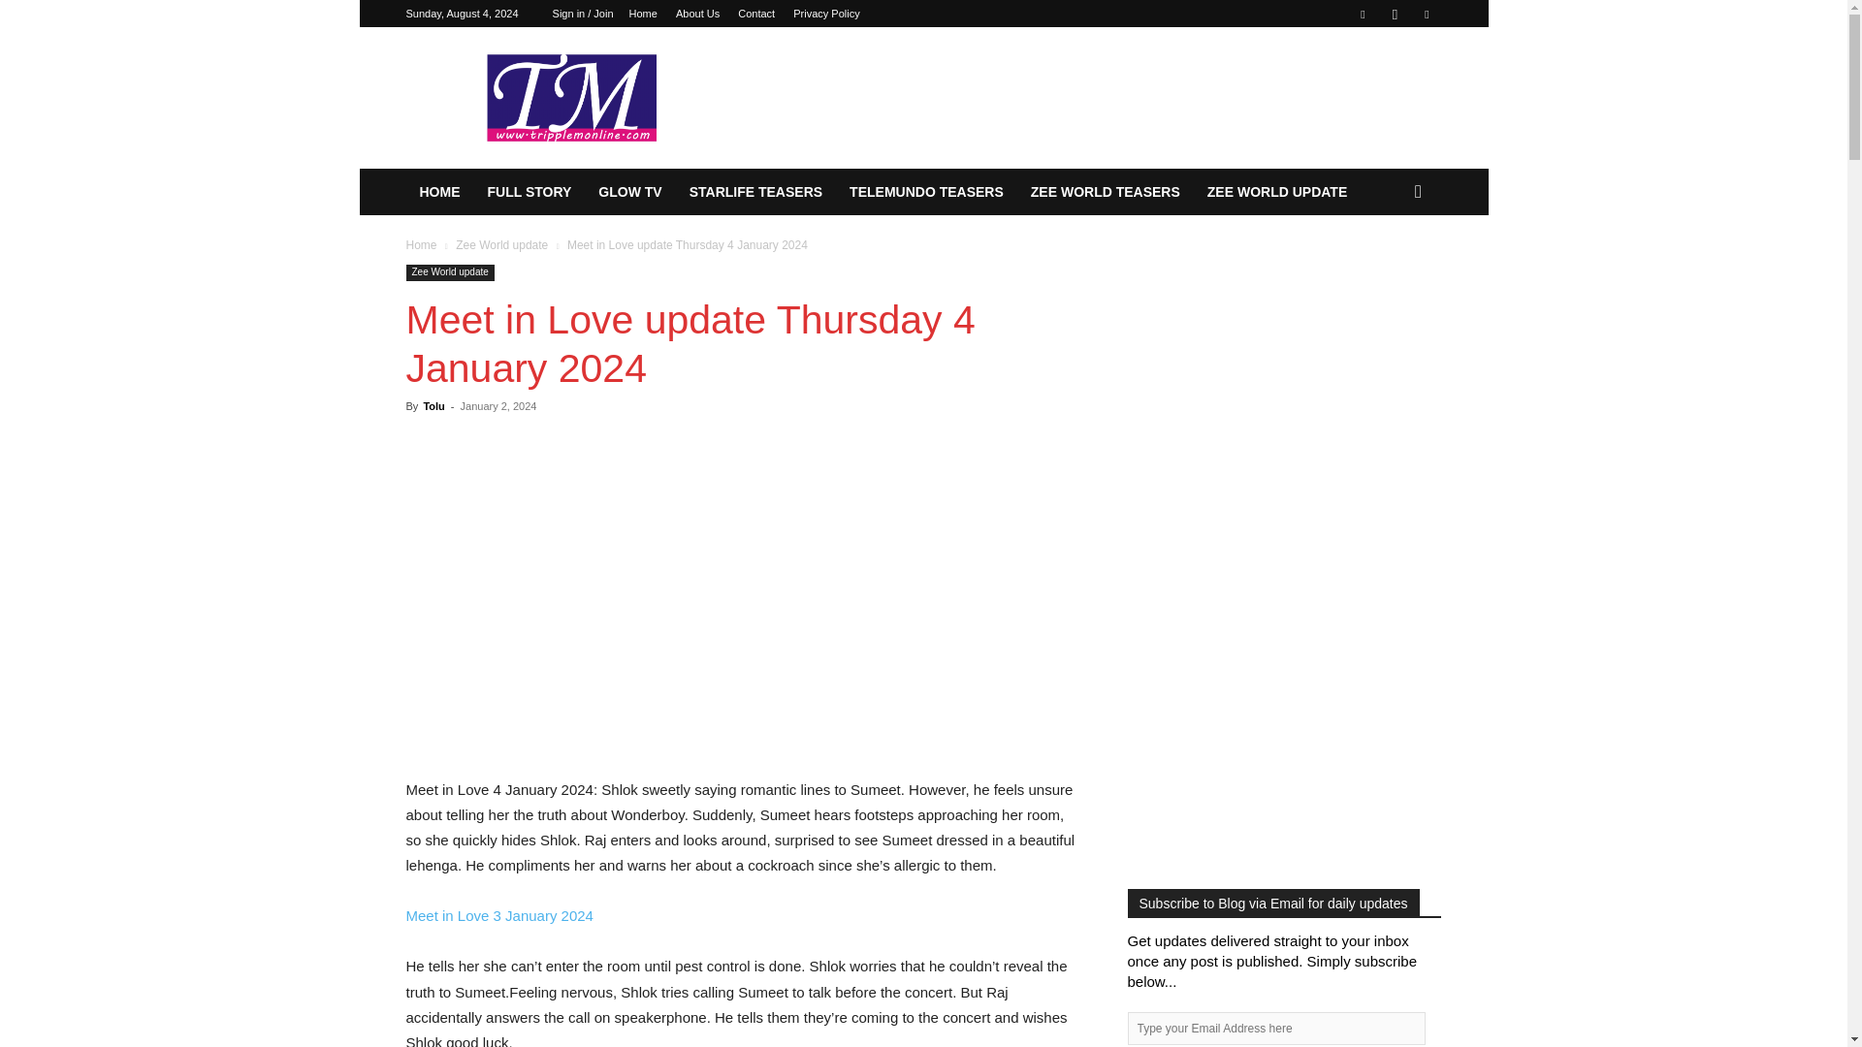 This screenshot has width=1862, height=1047. I want to click on Home, so click(642, 14).